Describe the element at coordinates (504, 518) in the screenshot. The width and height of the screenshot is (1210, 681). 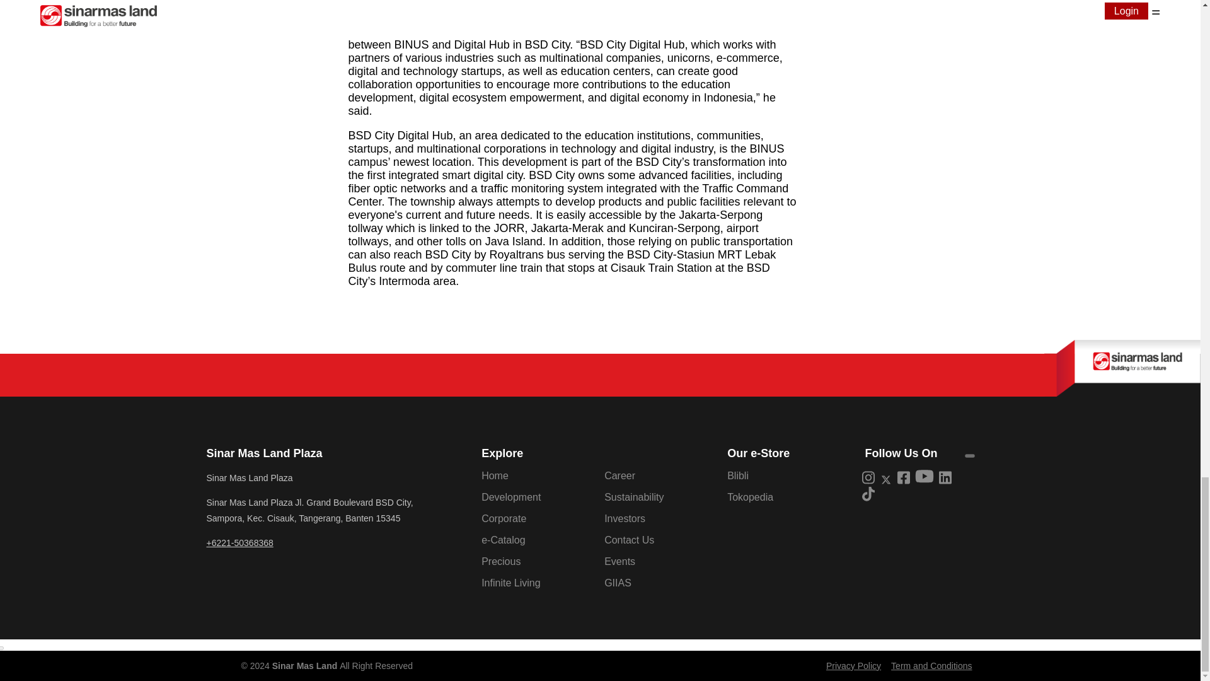
I see `Corporate` at that location.